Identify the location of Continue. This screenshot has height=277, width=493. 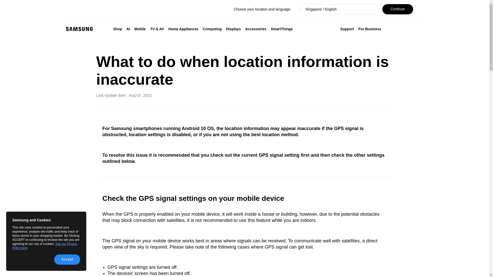
(397, 9).